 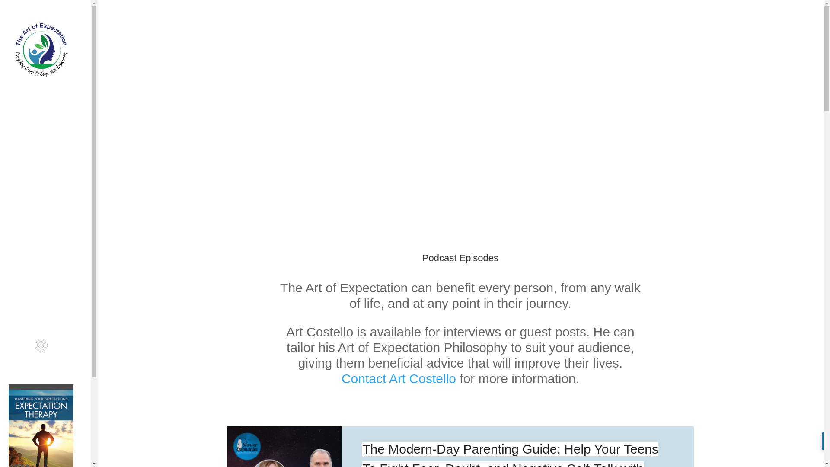 I want to click on Contact, so click(x=49, y=322).